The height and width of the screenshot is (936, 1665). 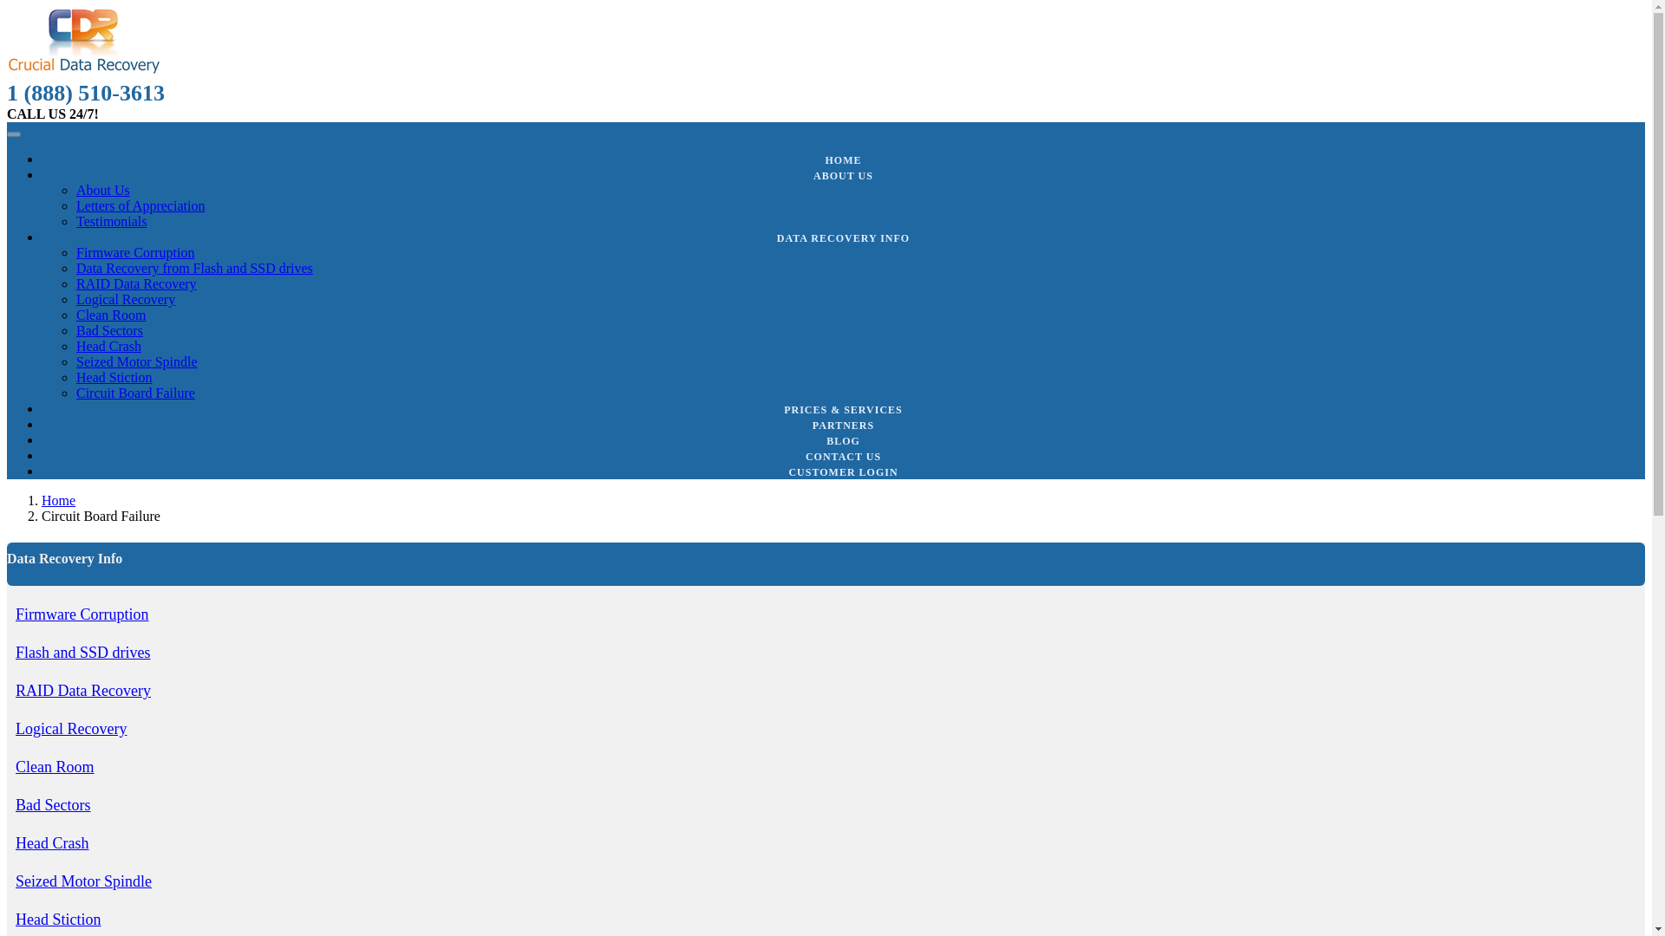 What do you see at coordinates (140, 205) in the screenshot?
I see `Letters of Appreciation` at bounding box center [140, 205].